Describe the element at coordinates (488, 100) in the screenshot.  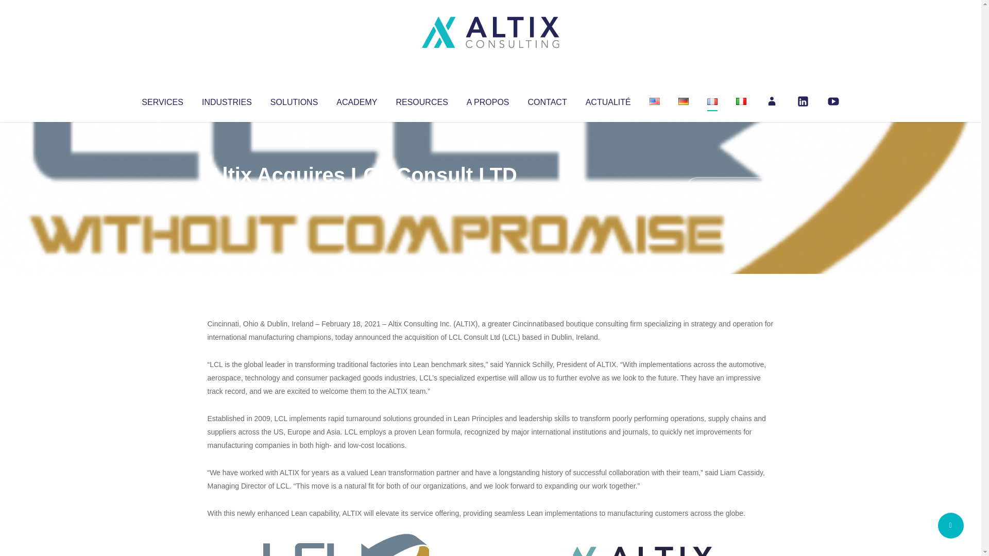
I see `A PROPOS` at that location.